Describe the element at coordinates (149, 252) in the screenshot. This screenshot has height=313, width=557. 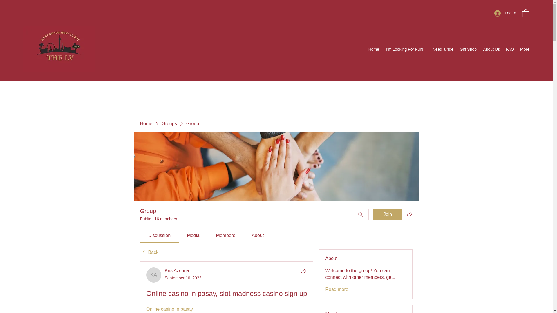
I see `Back` at that location.